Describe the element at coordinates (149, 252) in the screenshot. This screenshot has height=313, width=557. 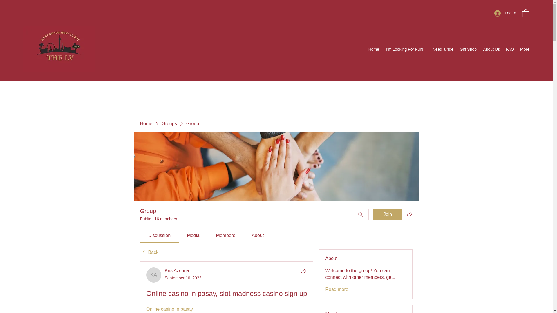
I see `Back` at that location.